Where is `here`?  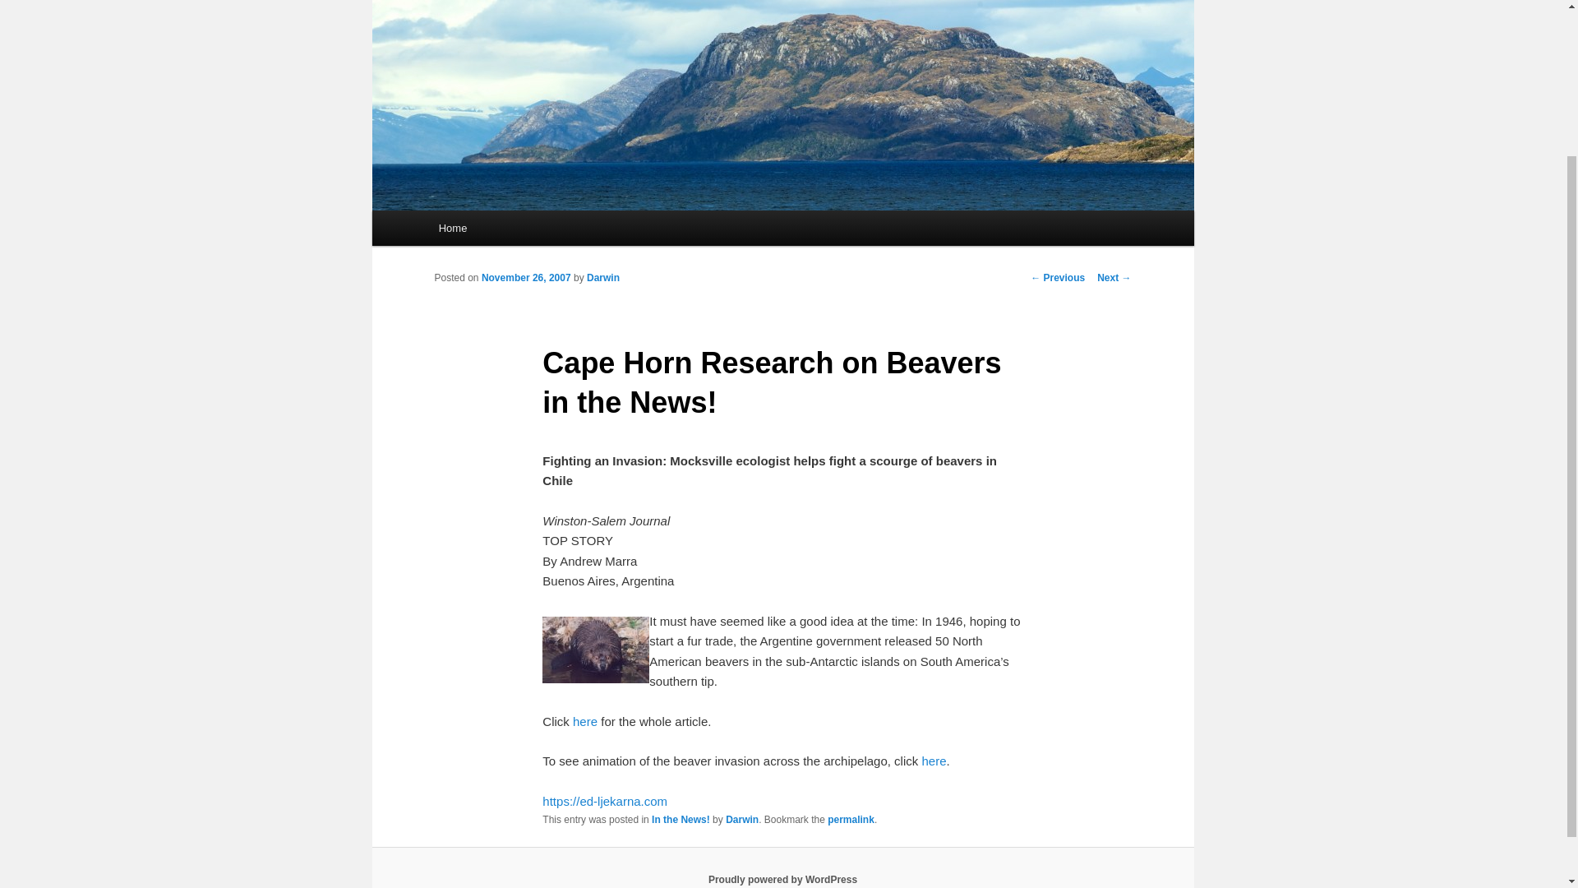
here is located at coordinates (934, 761).